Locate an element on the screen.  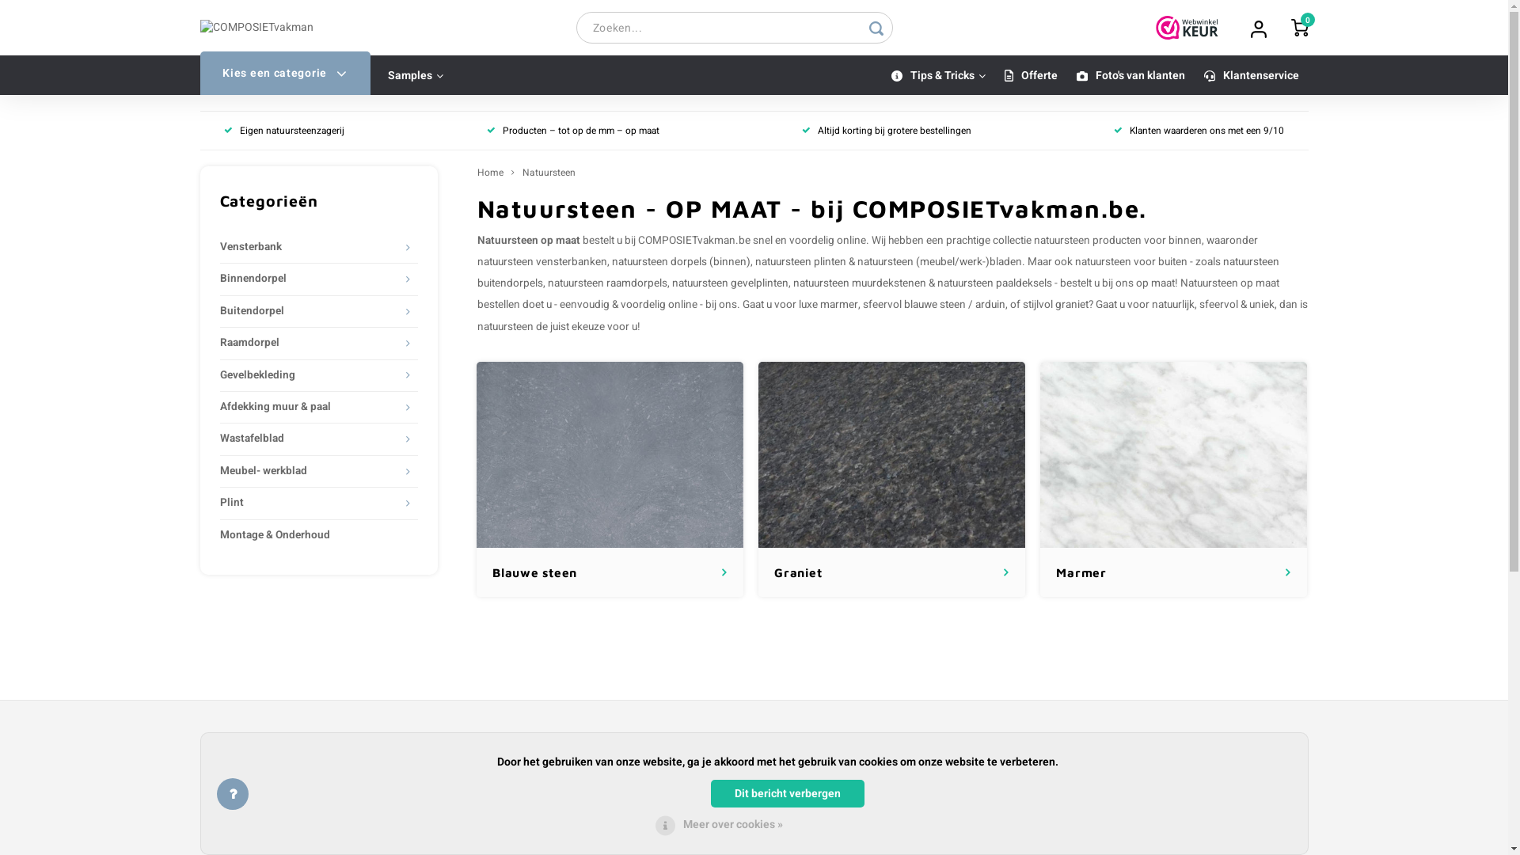
Blauwe steen is located at coordinates (610, 455).